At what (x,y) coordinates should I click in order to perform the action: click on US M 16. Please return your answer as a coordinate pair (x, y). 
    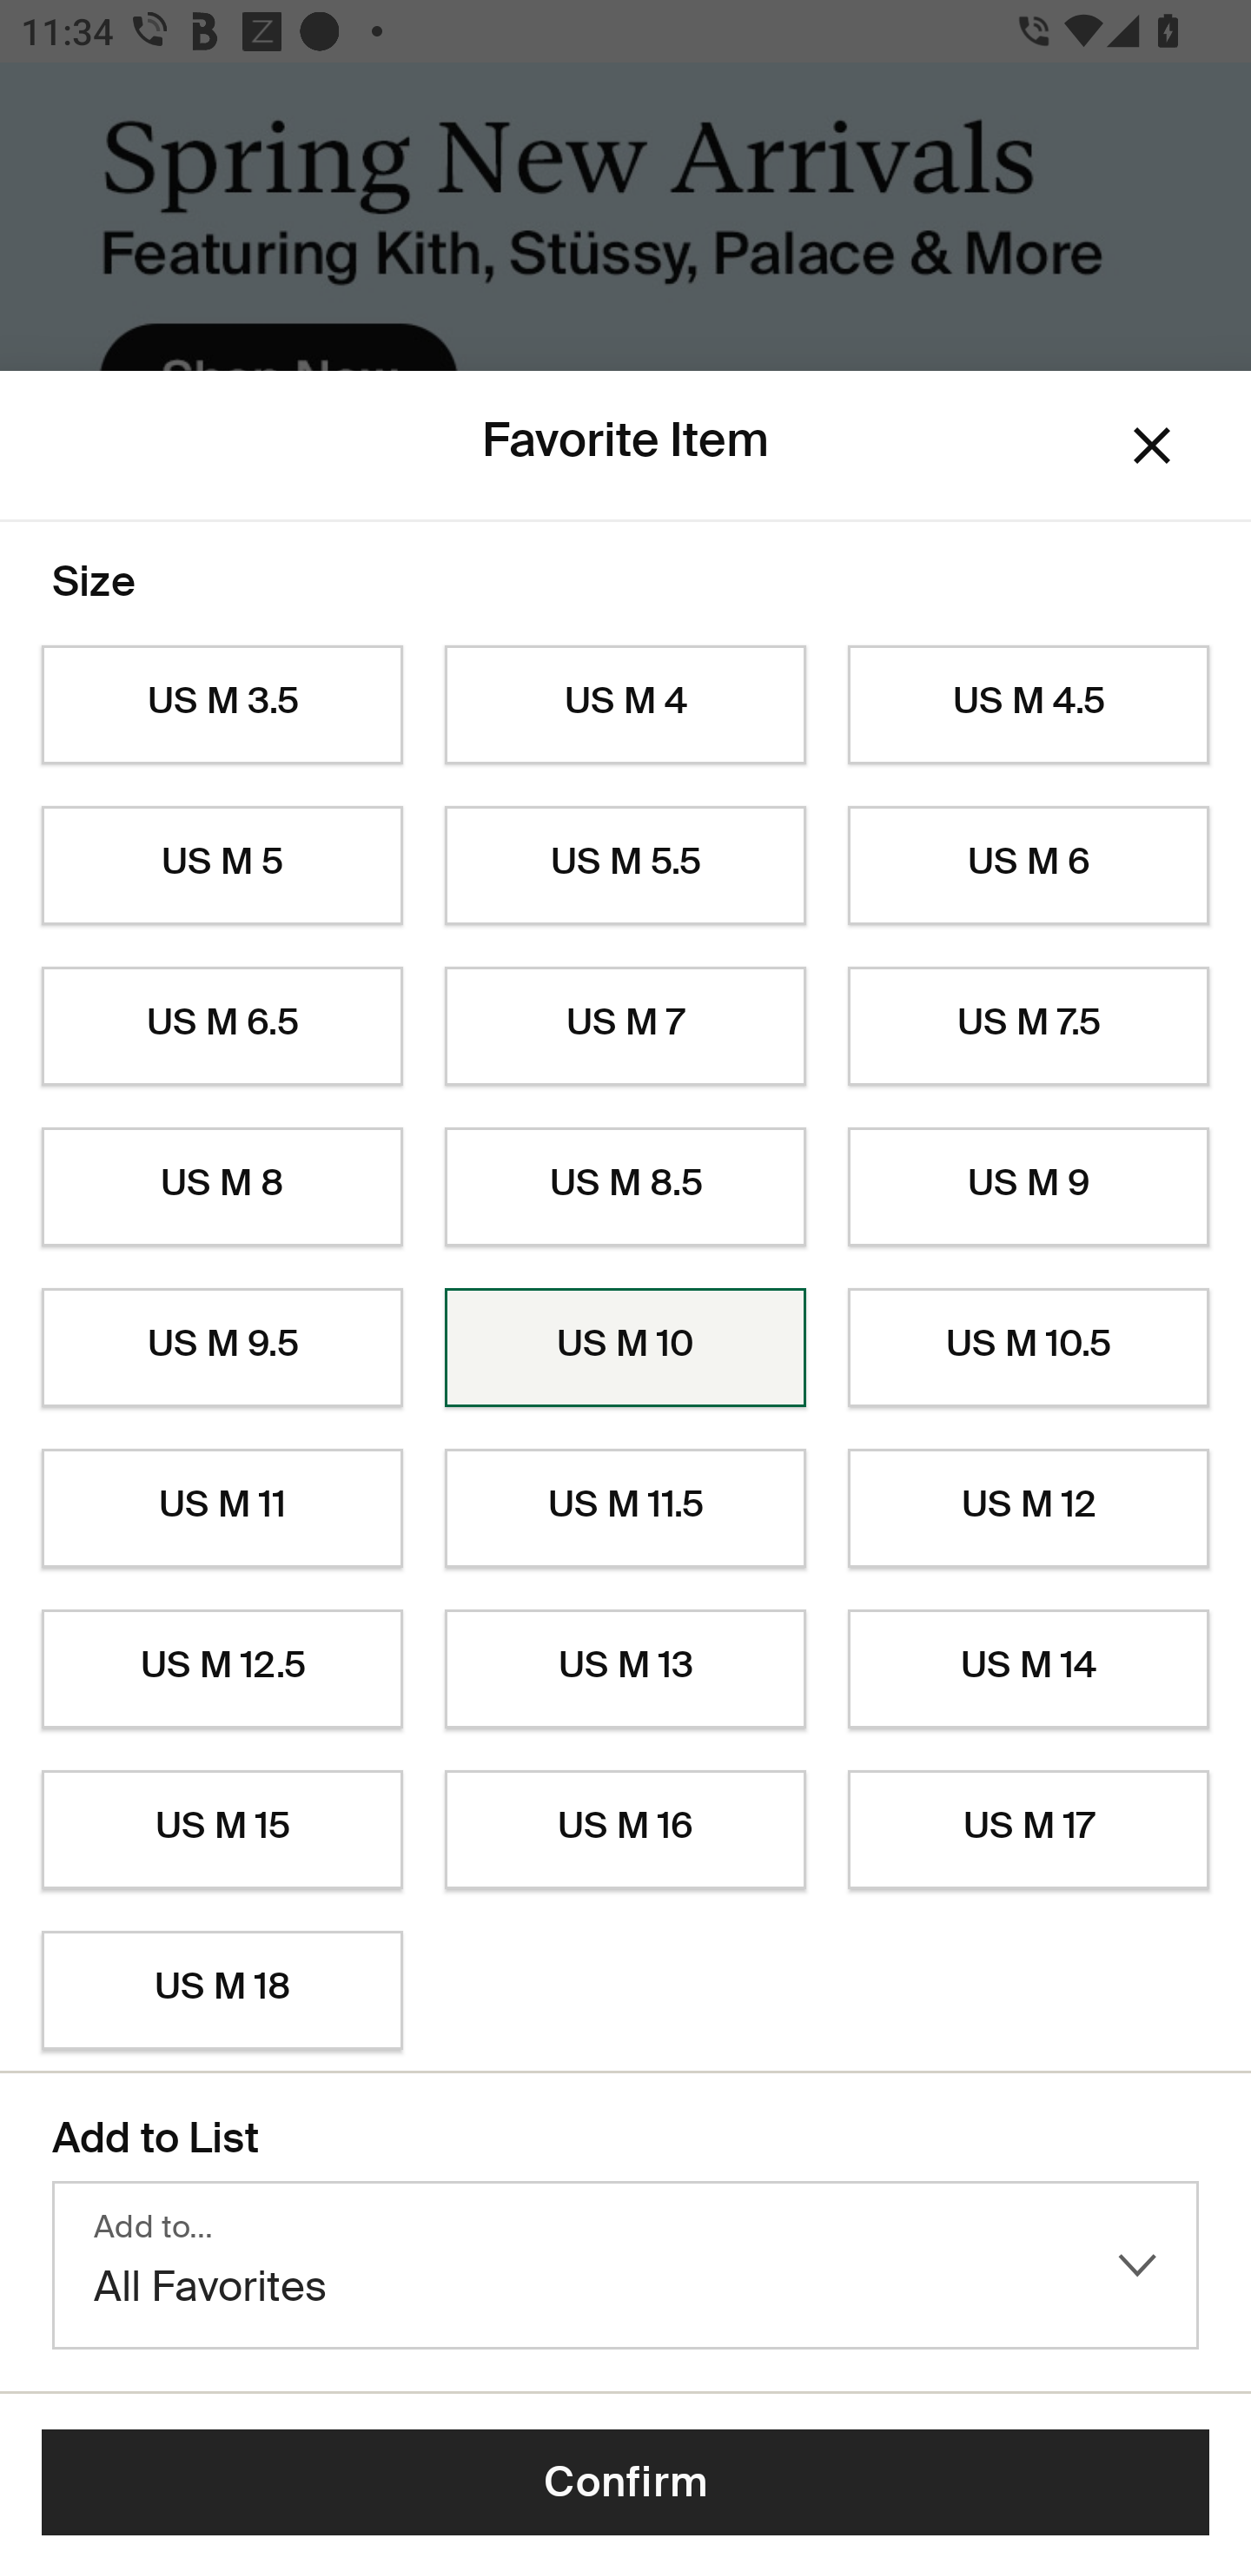
    Looking at the image, I should click on (625, 1830).